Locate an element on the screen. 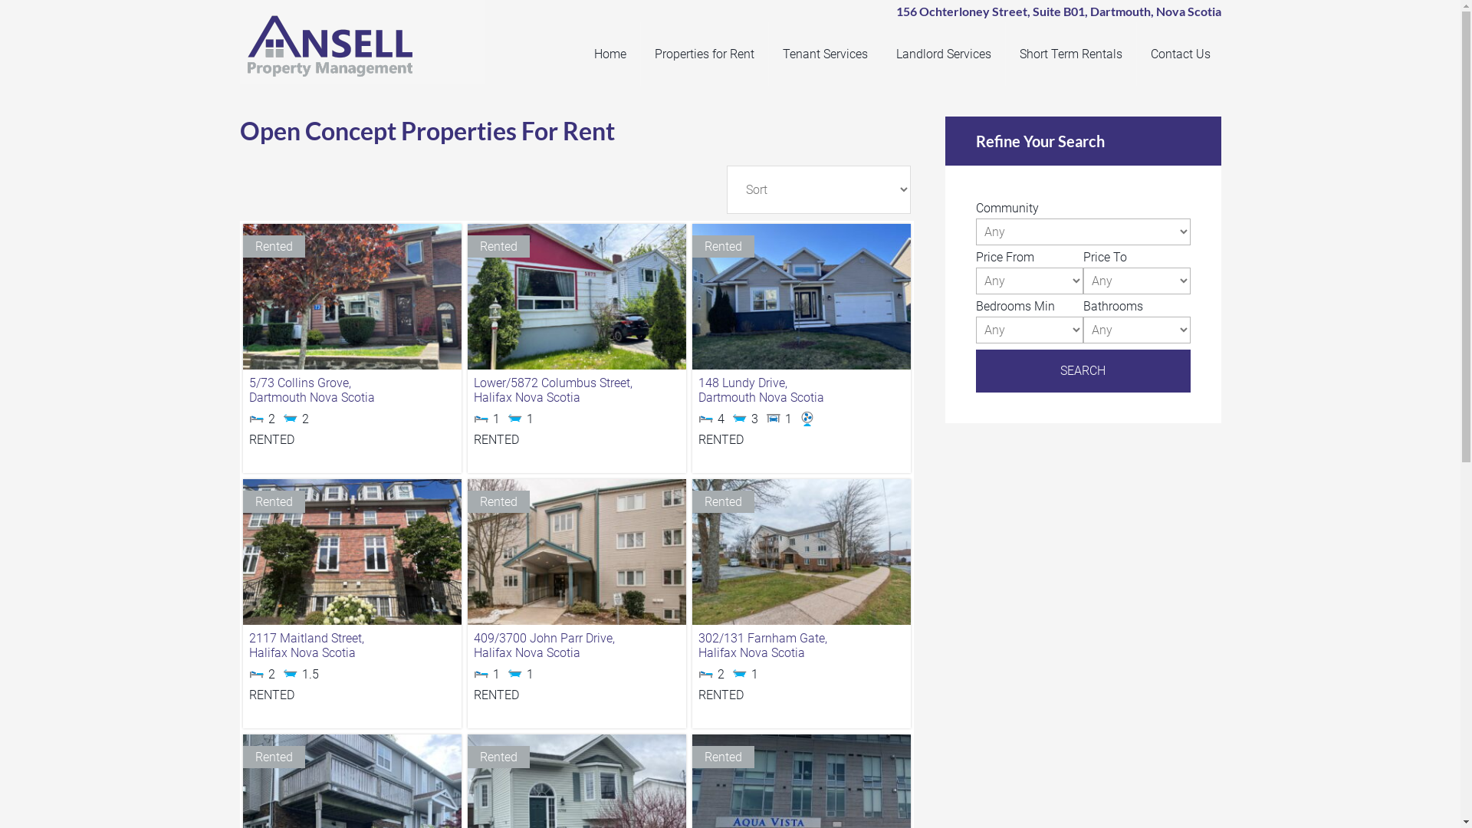  Landlord Services is located at coordinates (943, 54).